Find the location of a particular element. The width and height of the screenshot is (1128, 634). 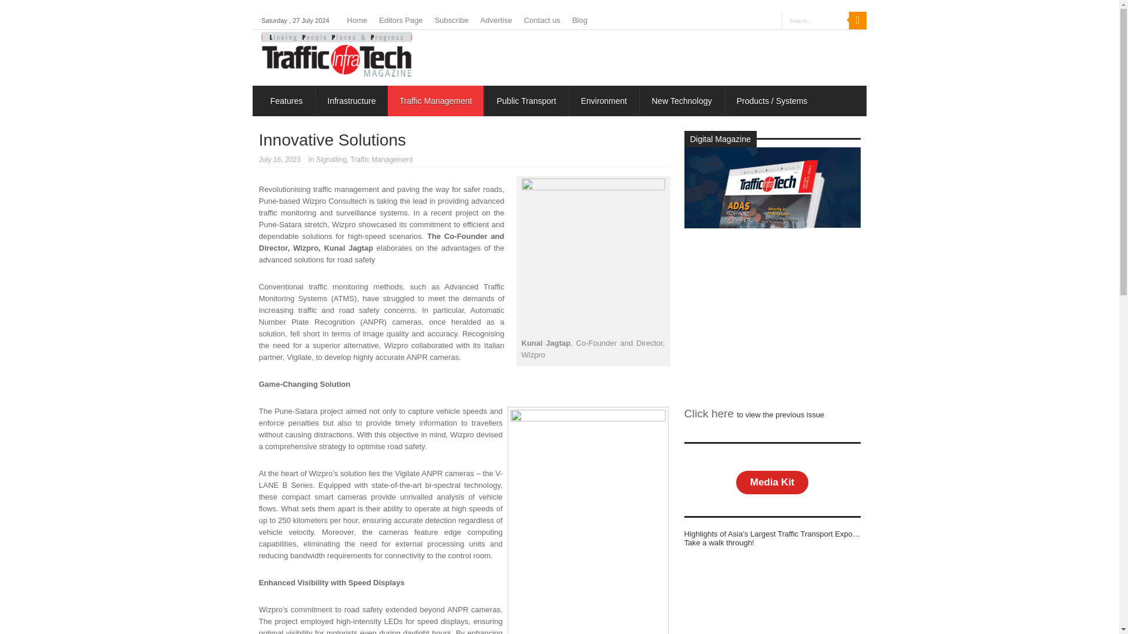

Features is located at coordinates (286, 100).